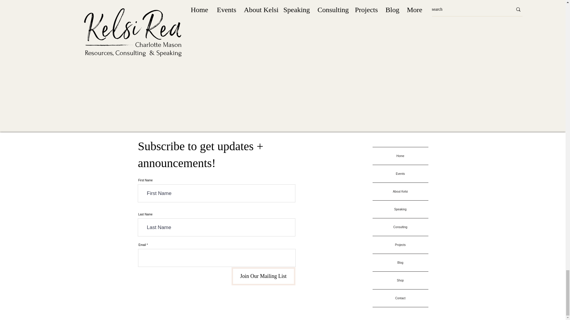  Describe the element at coordinates (400, 245) in the screenshot. I see `Projects` at that location.